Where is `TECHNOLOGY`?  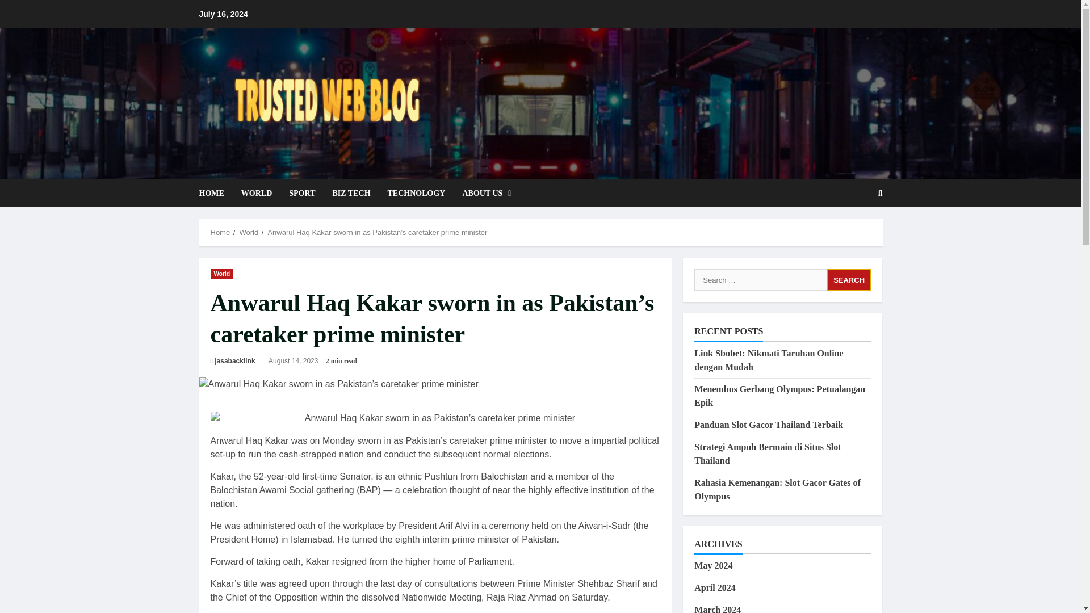 TECHNOLOGY is located at coordinates (417, 193).